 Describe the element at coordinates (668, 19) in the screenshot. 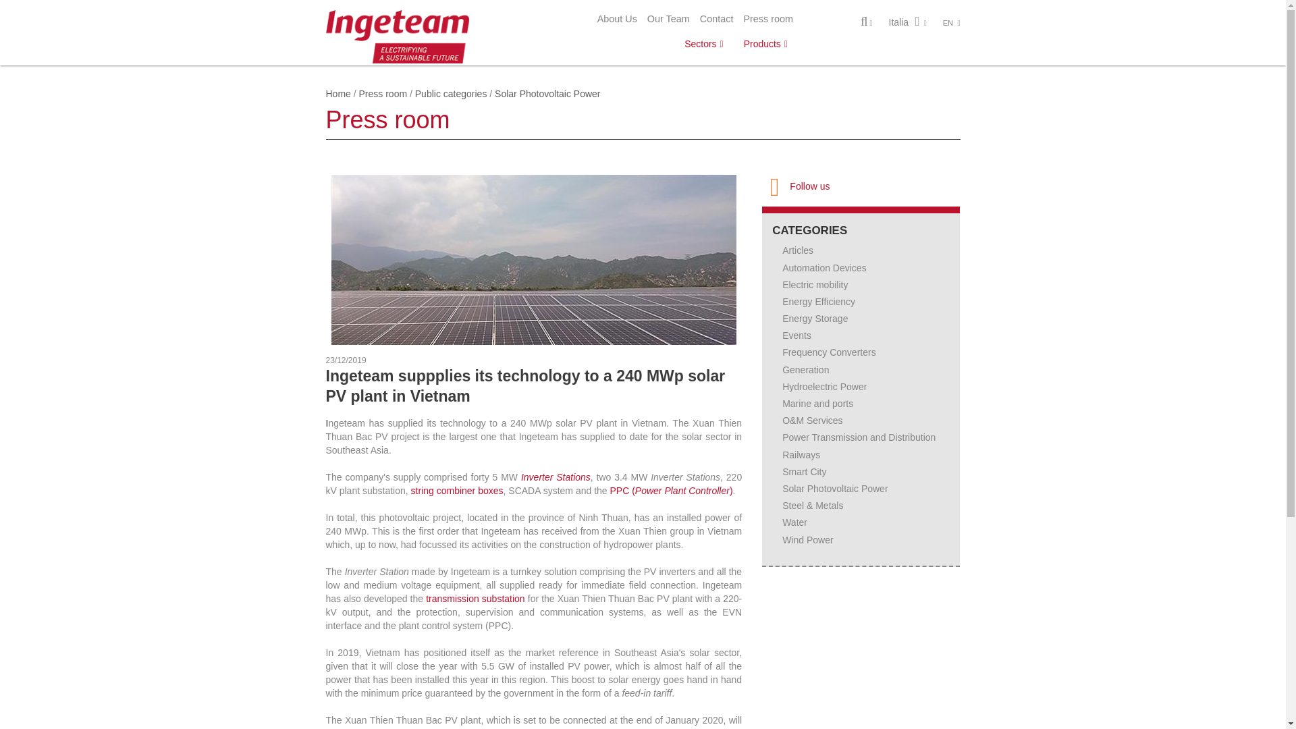

I see `Our Team` at that location.